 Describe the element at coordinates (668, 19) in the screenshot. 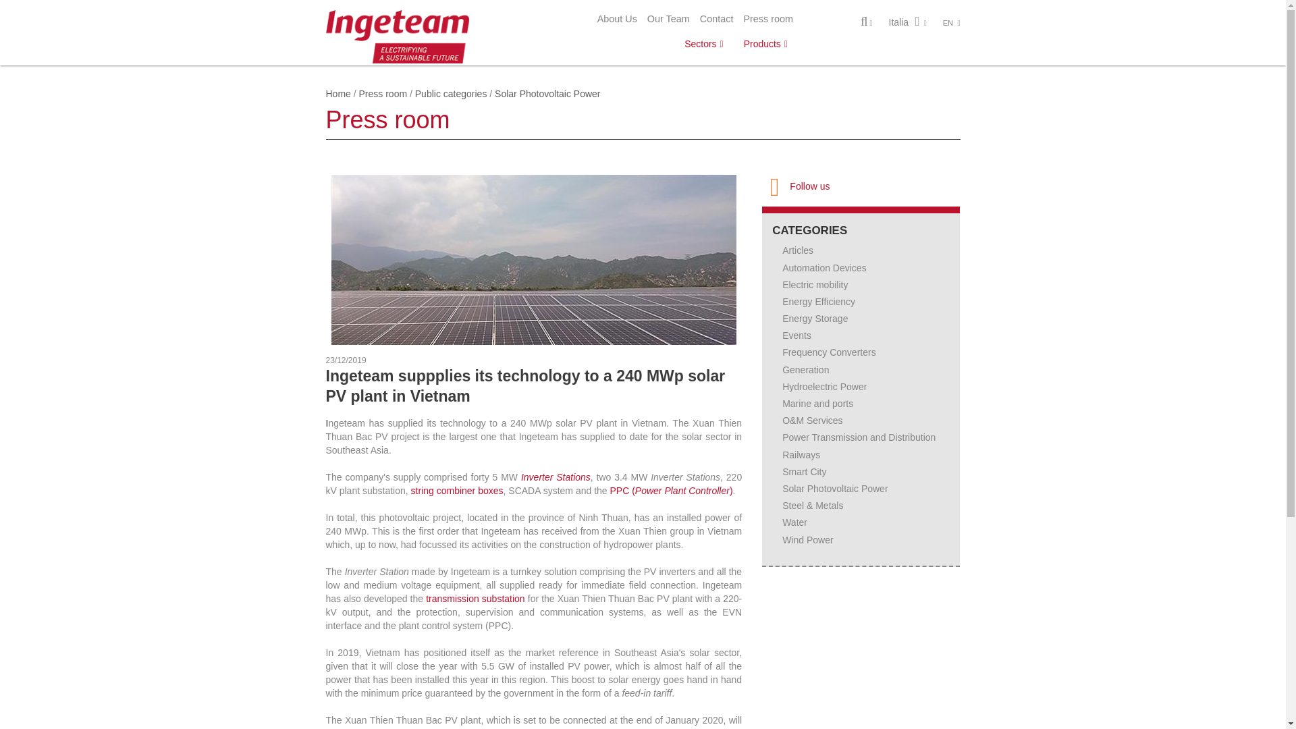

I see `Our Team` at that location.